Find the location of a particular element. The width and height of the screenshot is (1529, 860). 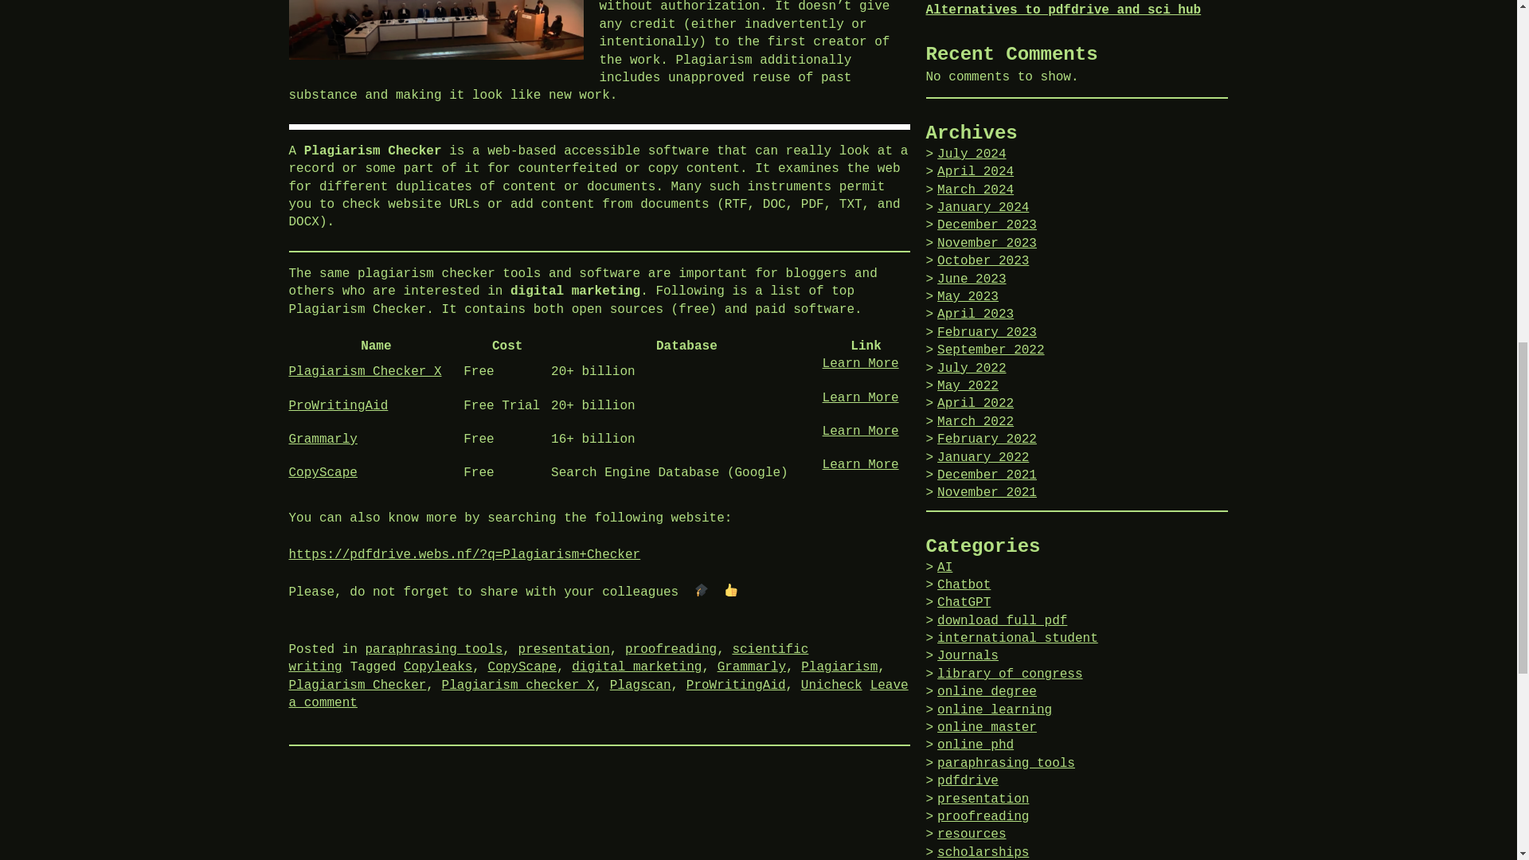

presentation is located at coordinates (564, 650).